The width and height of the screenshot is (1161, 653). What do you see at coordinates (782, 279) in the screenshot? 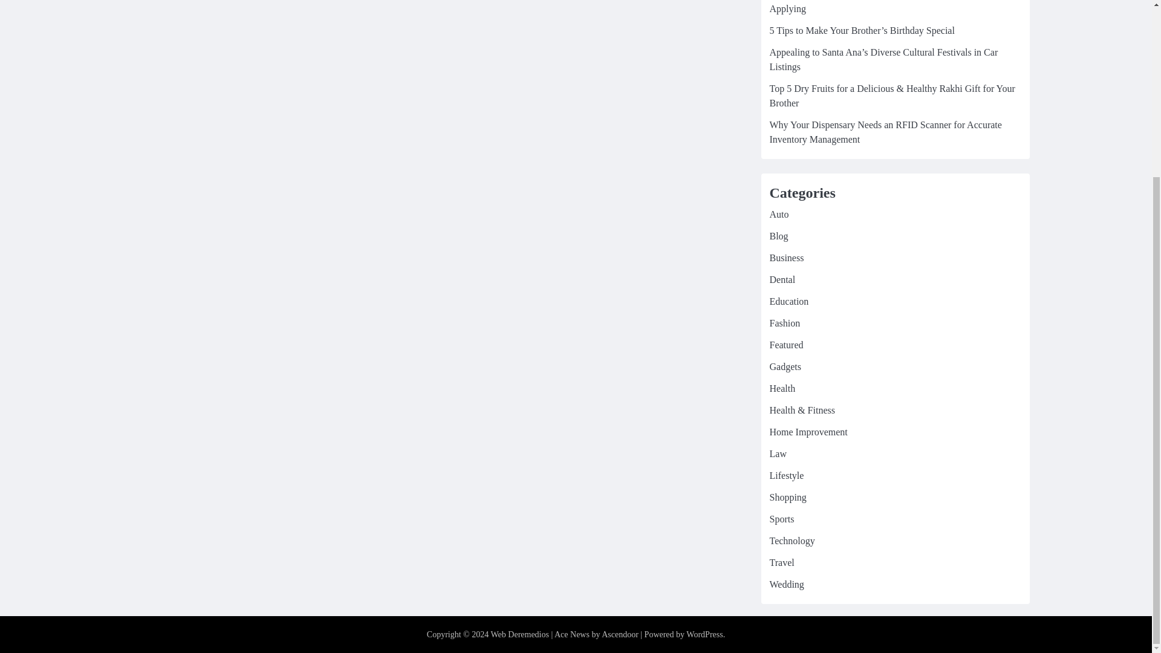
I see `Dental` at bounding box center [782, 279].